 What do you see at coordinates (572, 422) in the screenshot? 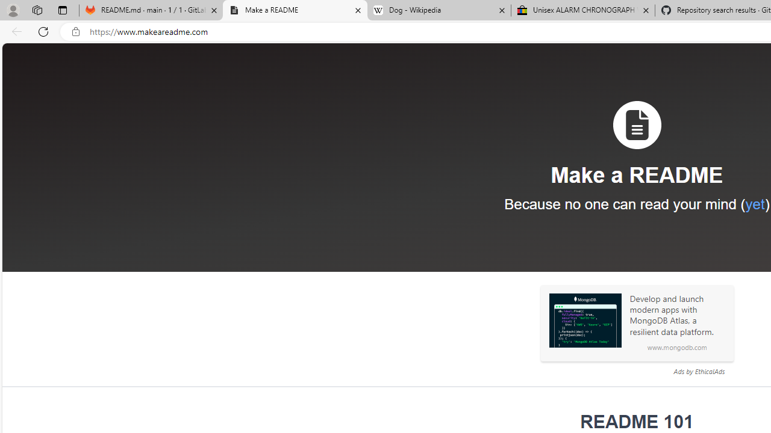
I see `Anchor` at bounding box center [572, 422].